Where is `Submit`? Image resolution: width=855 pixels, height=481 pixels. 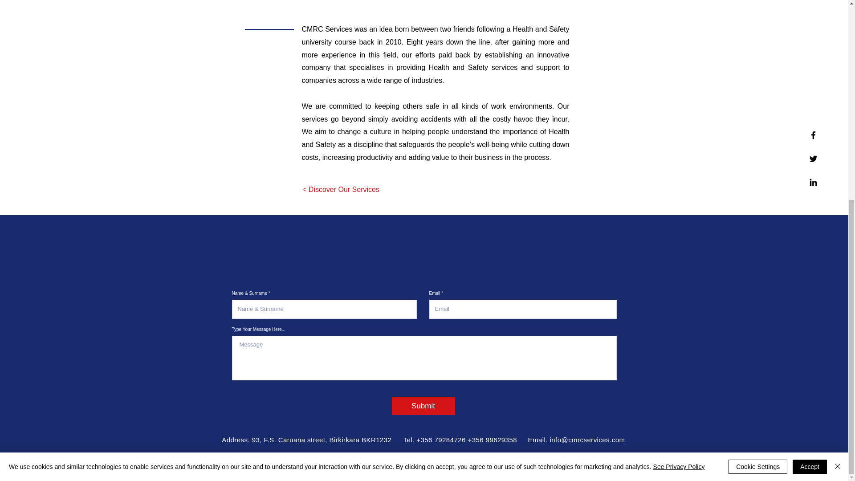
Submit is located at coordinates (423, 406).